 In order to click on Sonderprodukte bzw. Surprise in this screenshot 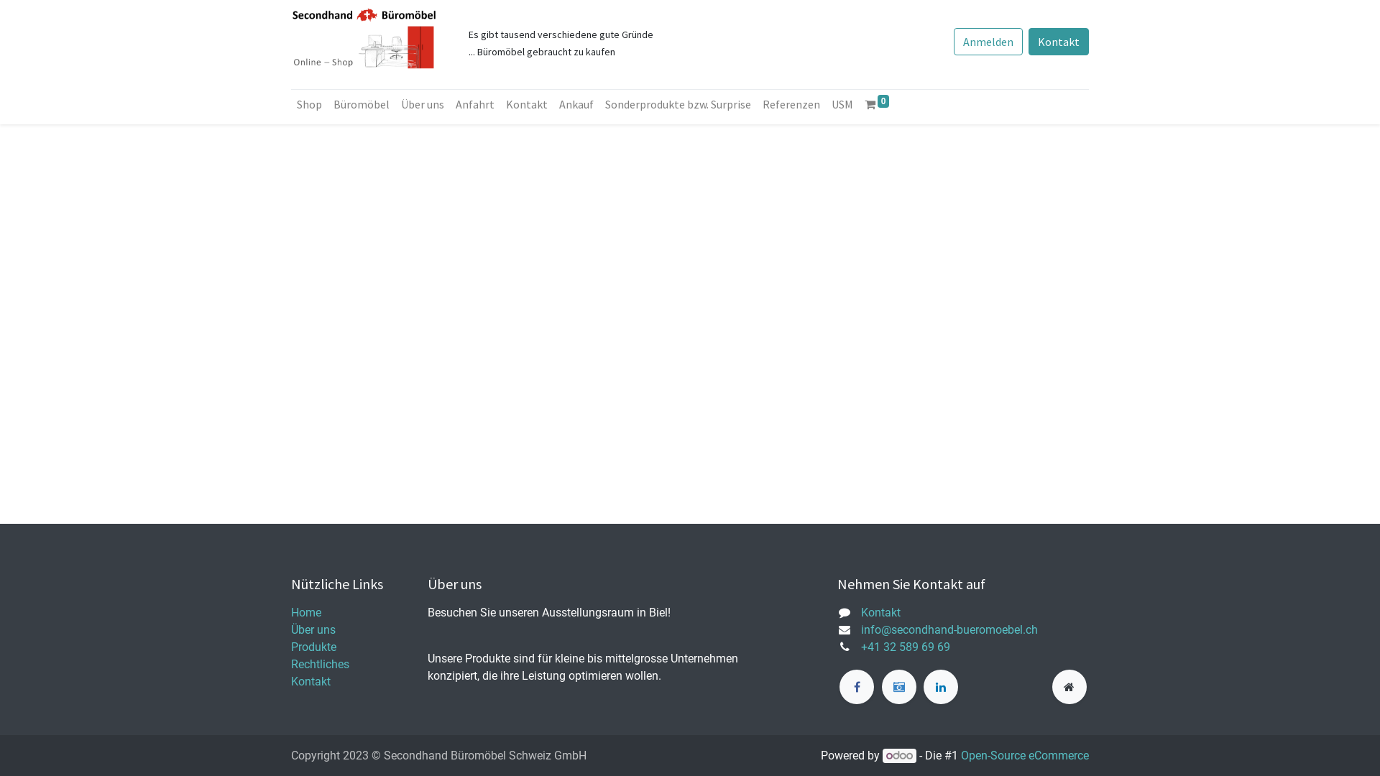, I will do `click(678, 104)`.